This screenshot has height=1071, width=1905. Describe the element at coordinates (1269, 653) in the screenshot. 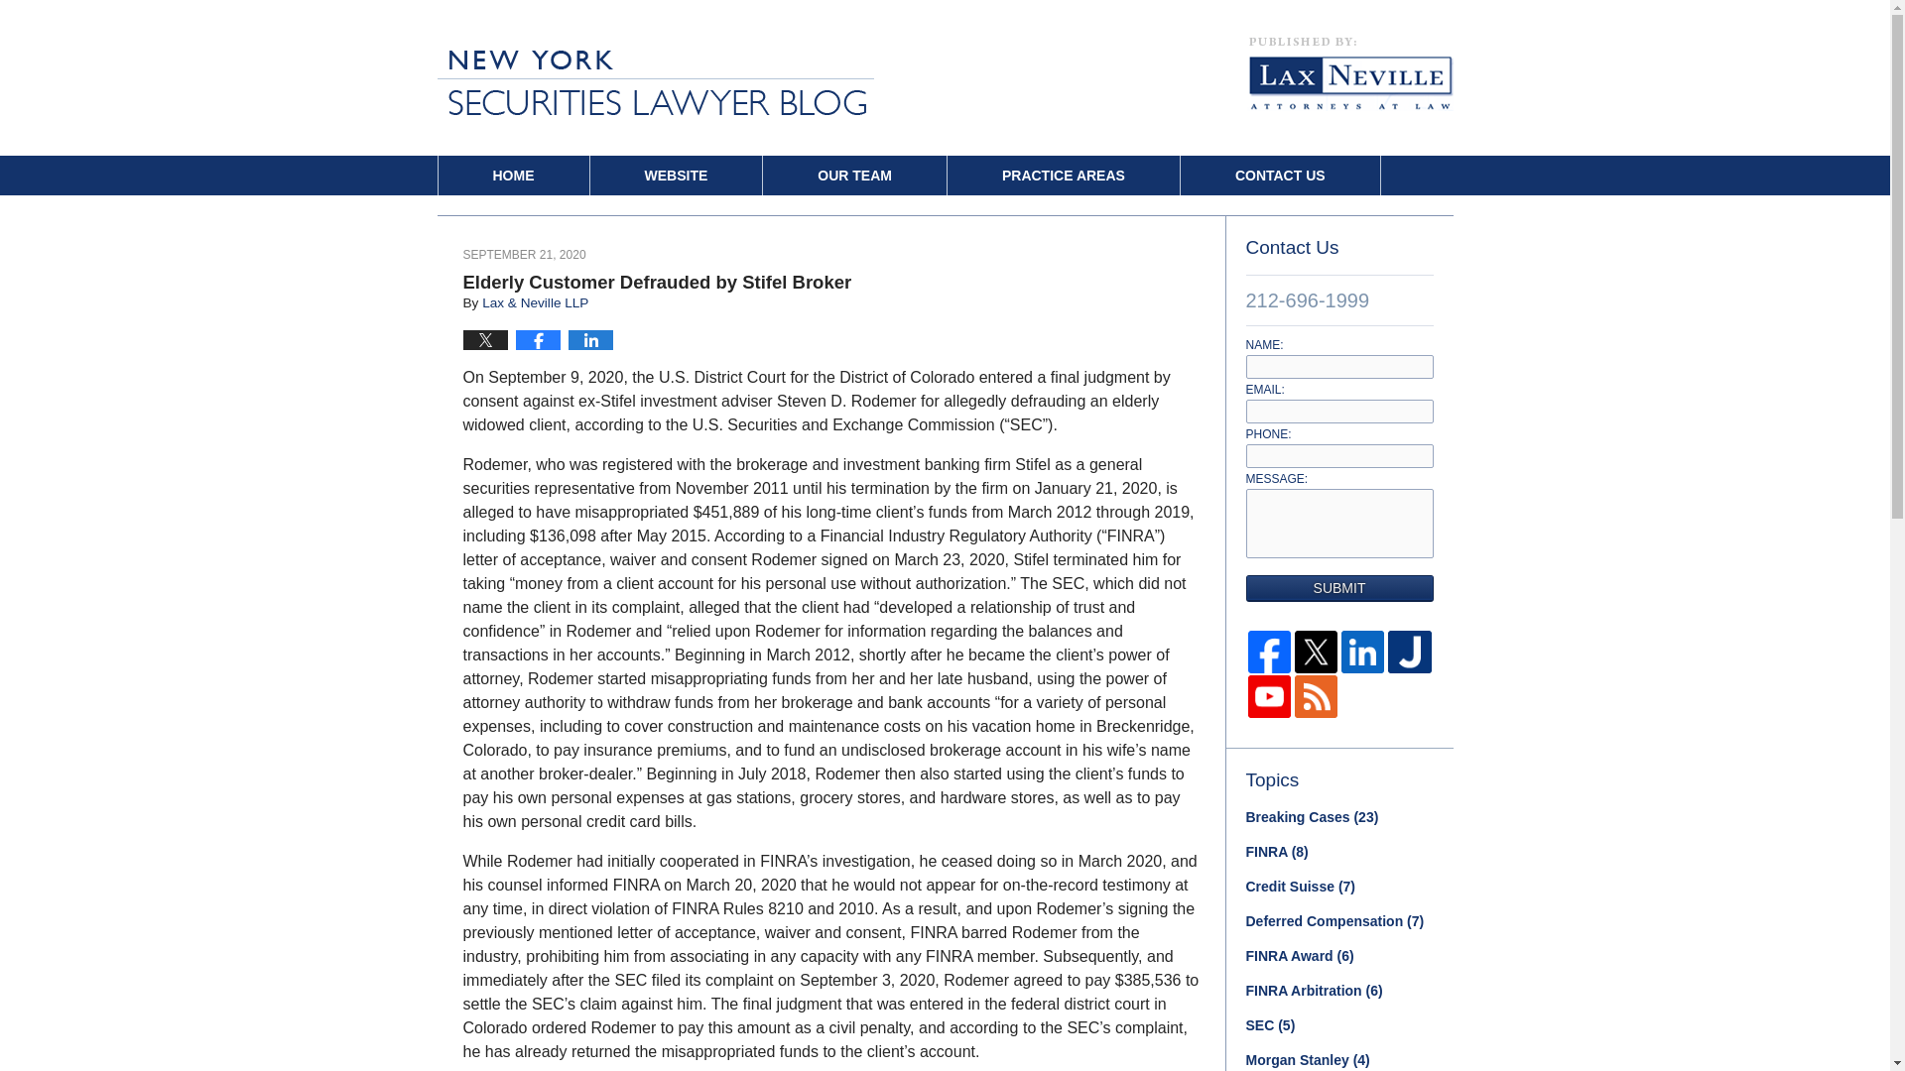

I see `Facebook` at that location.